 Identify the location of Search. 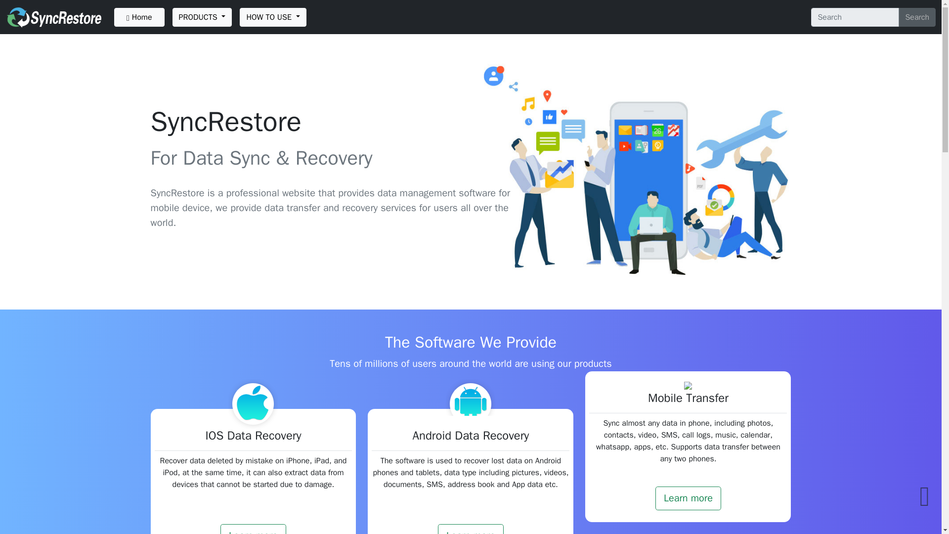
(917, 17).